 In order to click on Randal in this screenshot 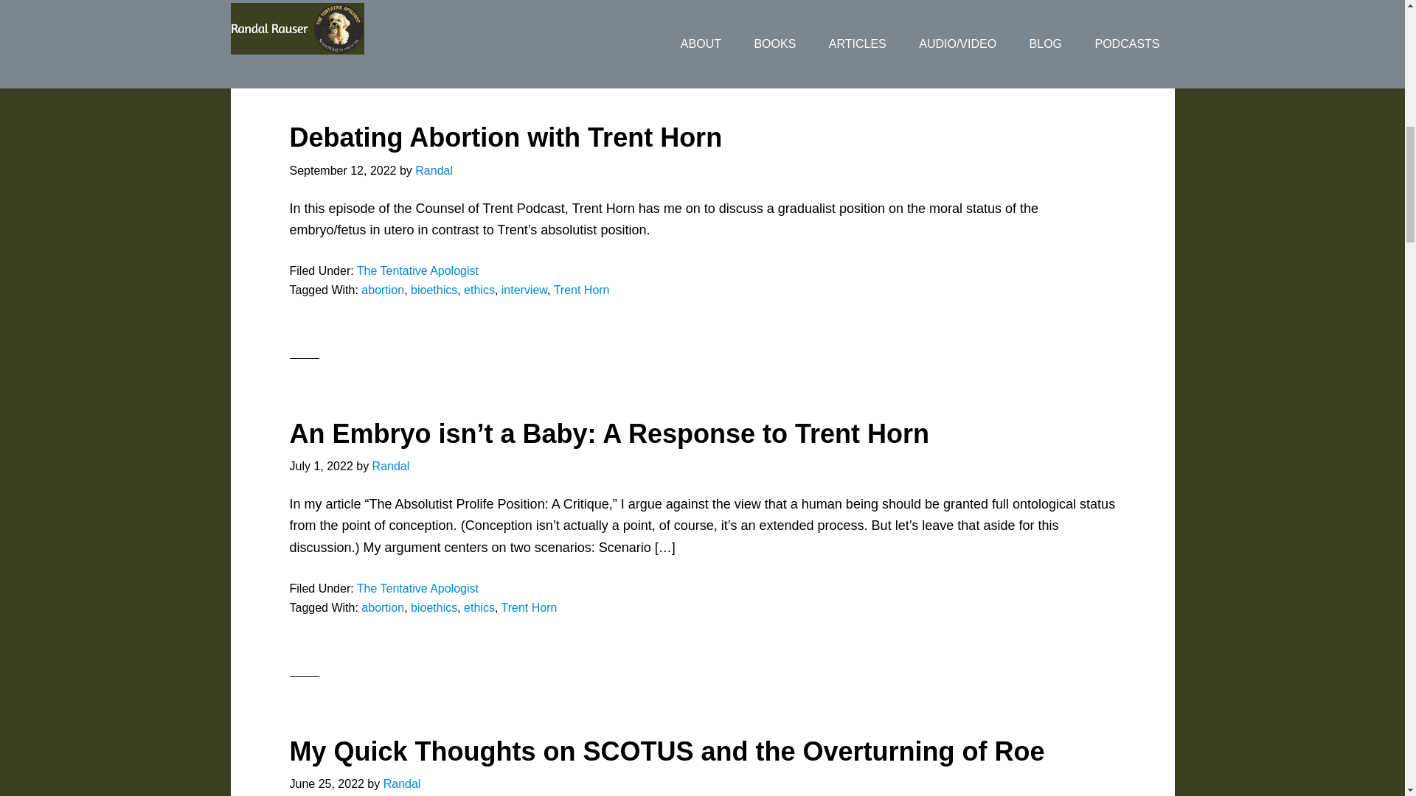, I will do `click(434, 170)`.